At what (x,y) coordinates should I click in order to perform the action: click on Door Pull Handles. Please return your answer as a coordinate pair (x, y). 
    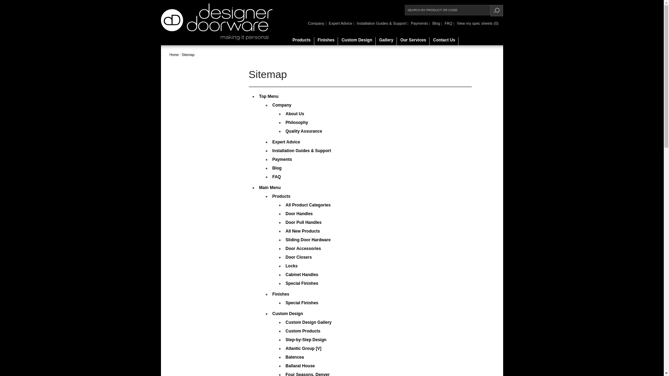
    Looking at the image, I should click on (304, 222).